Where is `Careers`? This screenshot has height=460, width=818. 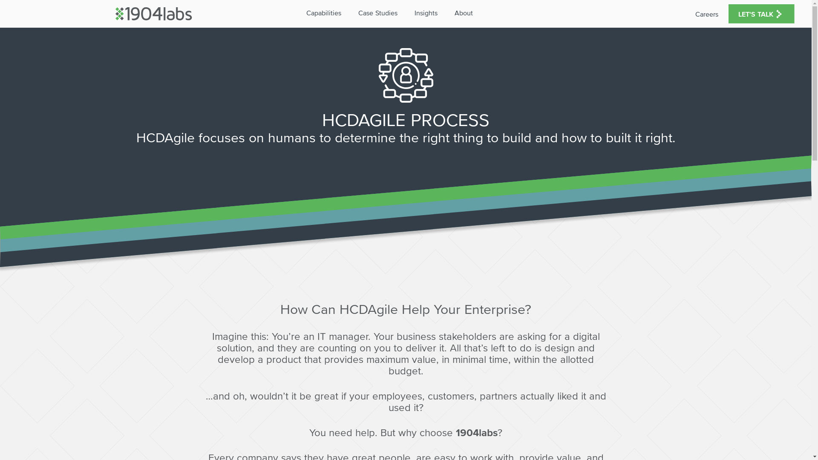
Careers is located at coordinates (707, 14).